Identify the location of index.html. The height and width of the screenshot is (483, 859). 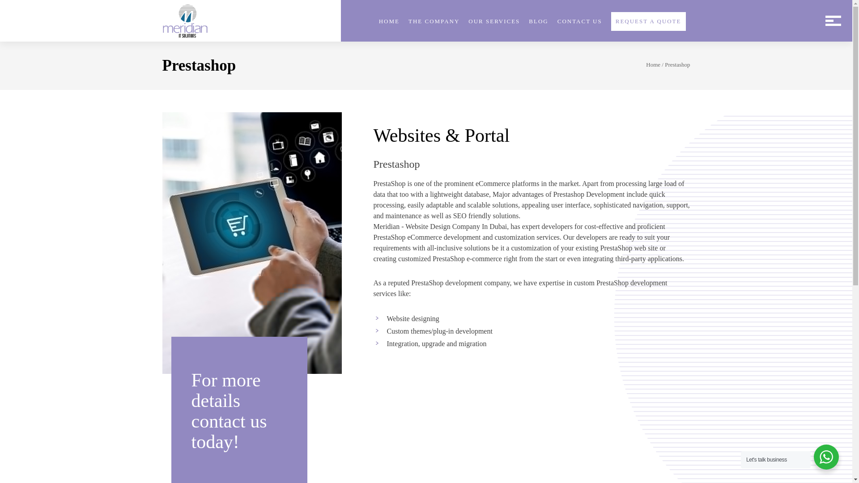
(185, 21).